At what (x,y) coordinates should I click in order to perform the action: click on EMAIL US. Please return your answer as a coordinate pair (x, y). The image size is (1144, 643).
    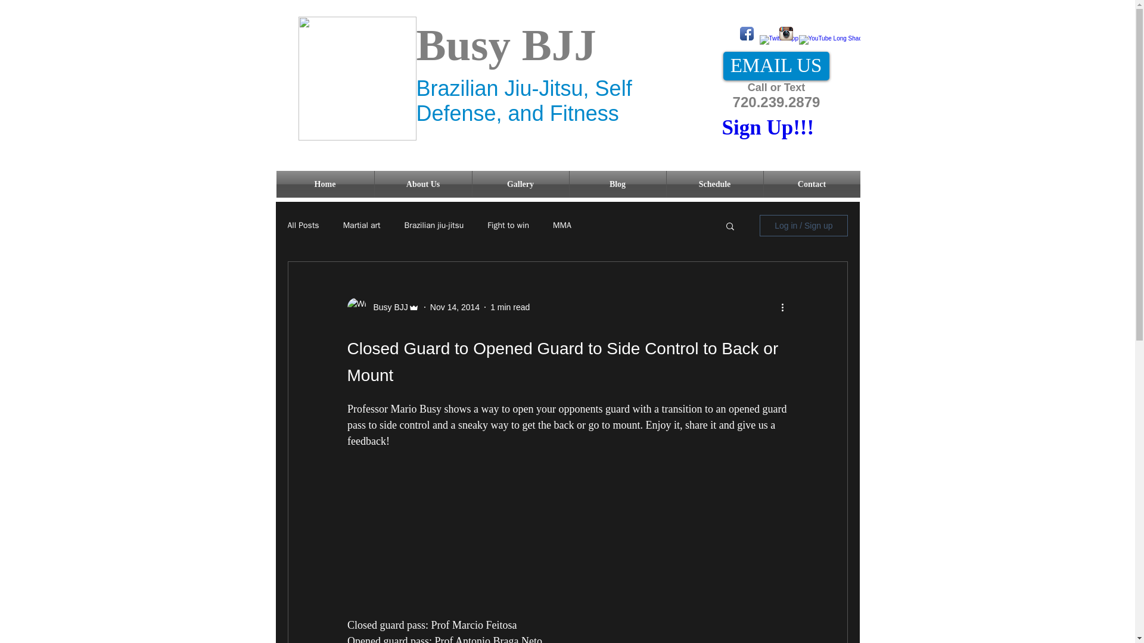
    Looking at the image, I should click on (776, 66).